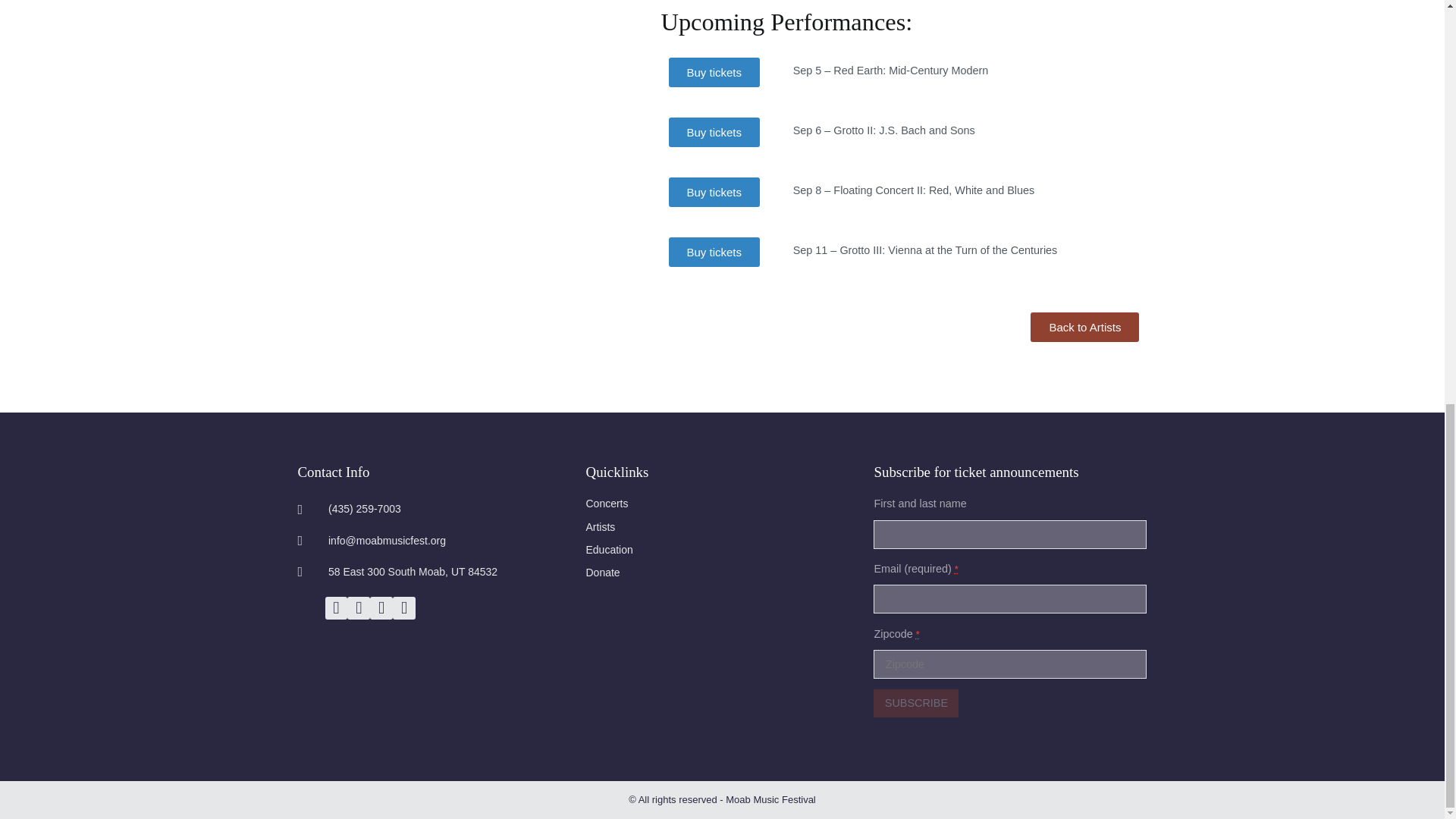  Describe the element at coordinates (916, 703) in the screenshot. I see `SUBSCRIBE` at that location.